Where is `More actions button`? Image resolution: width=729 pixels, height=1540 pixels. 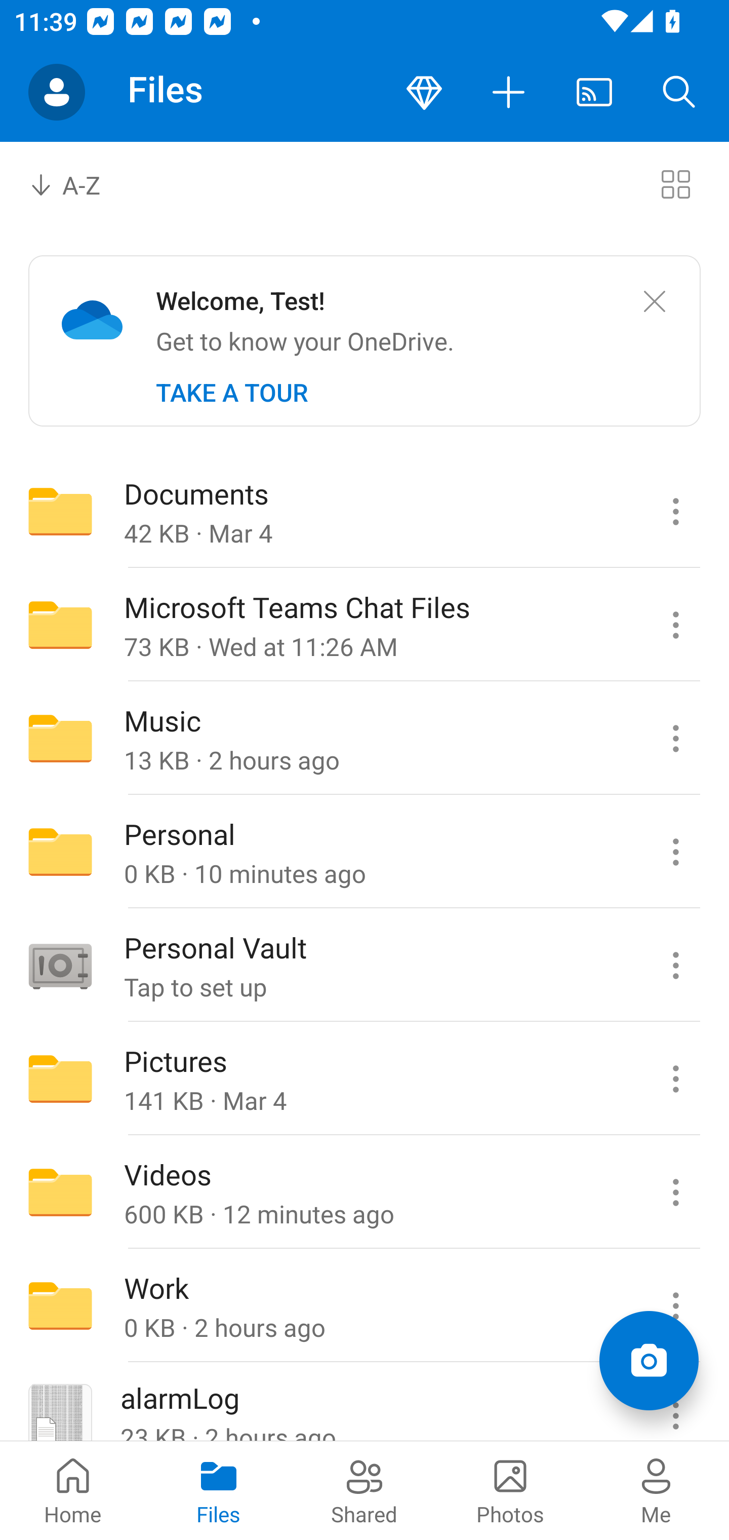
More actions button is located at coordinates (509, 92).